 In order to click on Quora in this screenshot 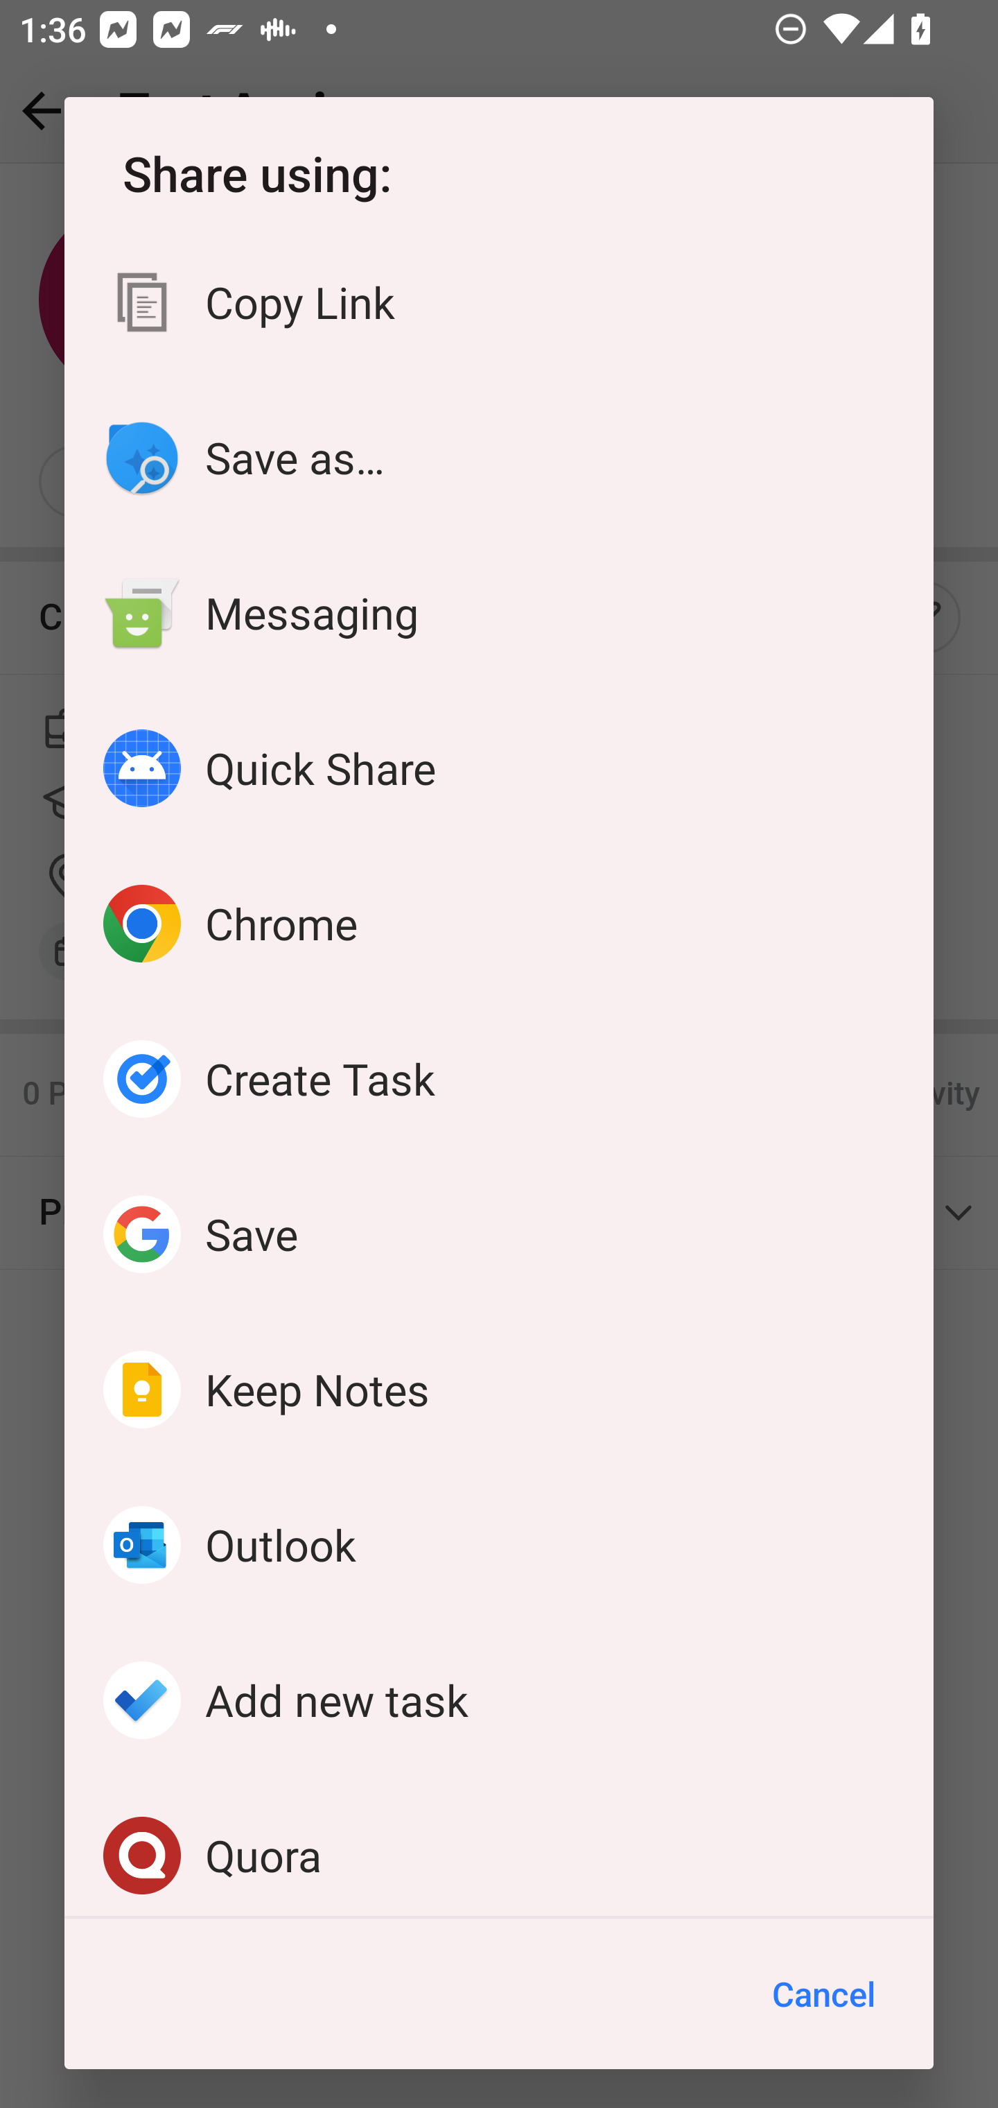, I will do `click(499, 1847)`.